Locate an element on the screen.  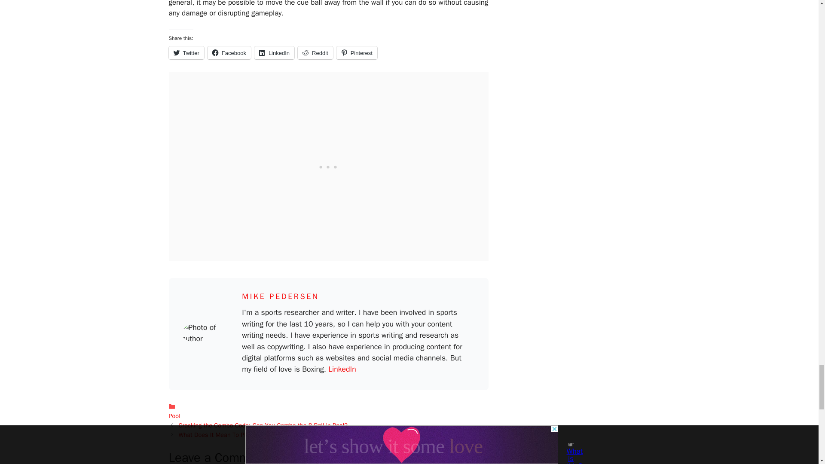
Click to share on Facebook is located at coordinates (229, 53).